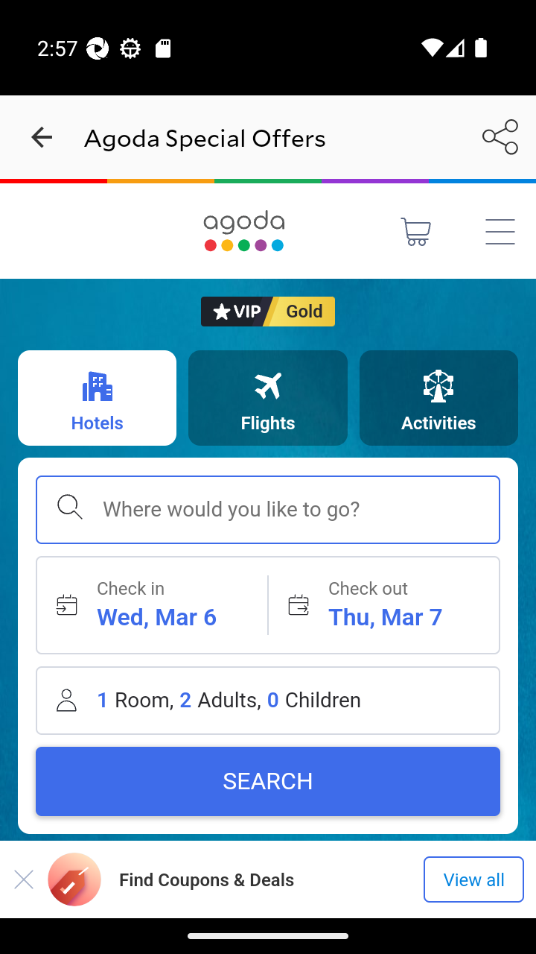 The image size is (536, 954). I want to click on SEARCH, so click(268, 781).